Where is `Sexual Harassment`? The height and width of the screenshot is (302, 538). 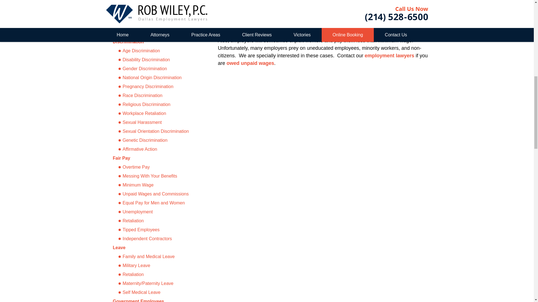 Sexual Harassment is located at coordinates (157, 122).